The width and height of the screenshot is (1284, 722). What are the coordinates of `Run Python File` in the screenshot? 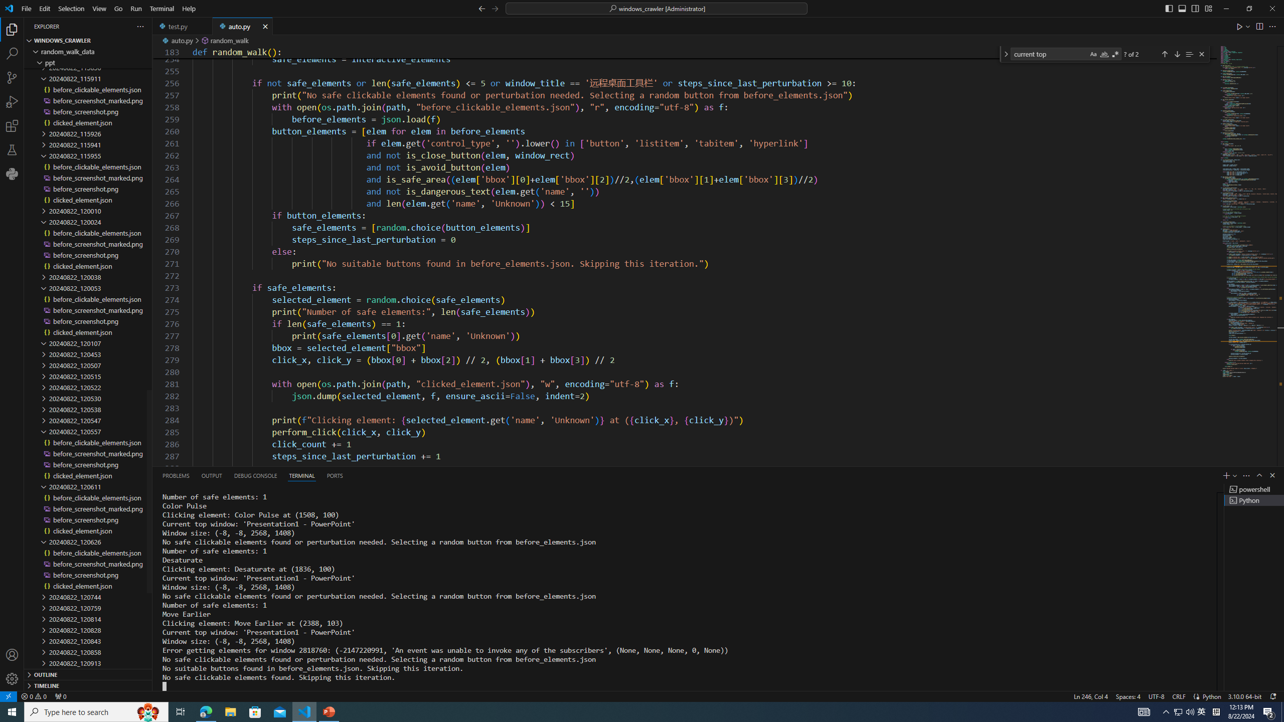 It's located at (1240, 26).